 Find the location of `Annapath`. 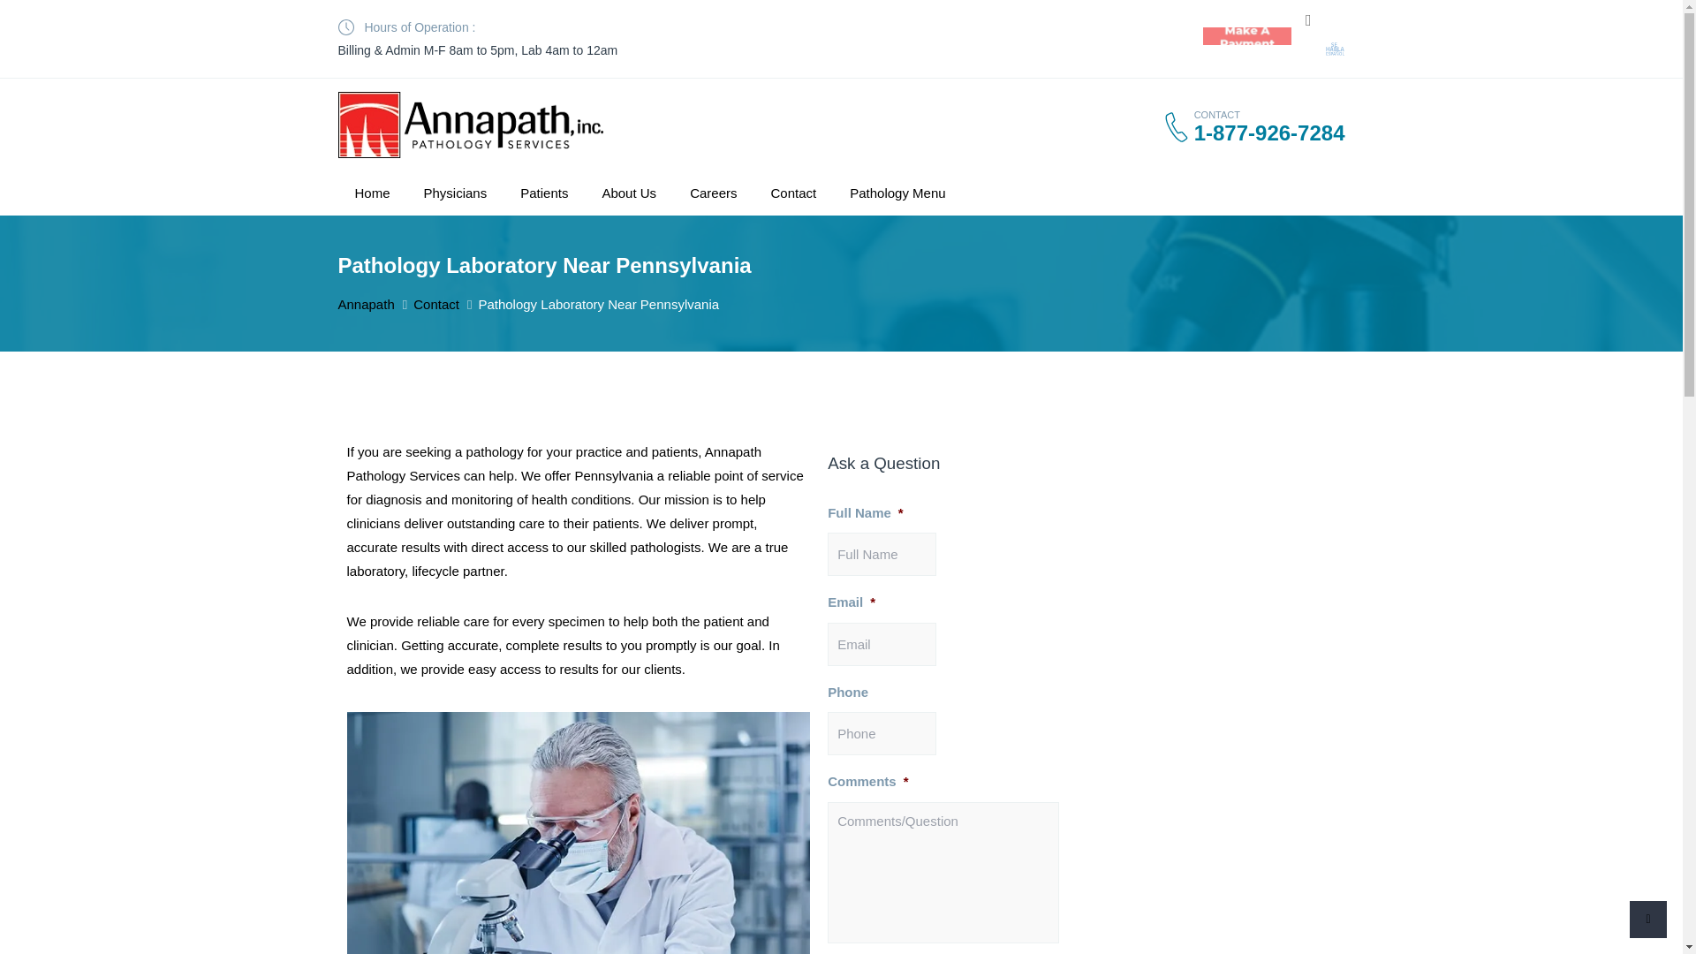

Annapath is located at coordinates (366, 304).